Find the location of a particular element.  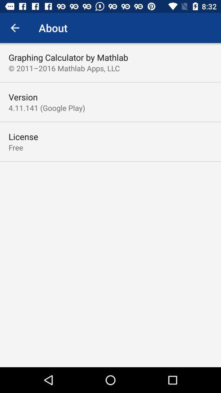

launch the 4 11 141 icon is located at coordinates (47, 108).